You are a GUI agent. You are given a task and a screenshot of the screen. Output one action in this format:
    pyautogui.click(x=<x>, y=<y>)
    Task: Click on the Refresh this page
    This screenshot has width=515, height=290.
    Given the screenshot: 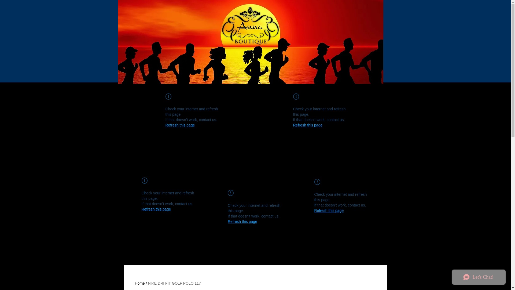 What is the action you would take?
    pyautogui.click(x=242, y=221)
    